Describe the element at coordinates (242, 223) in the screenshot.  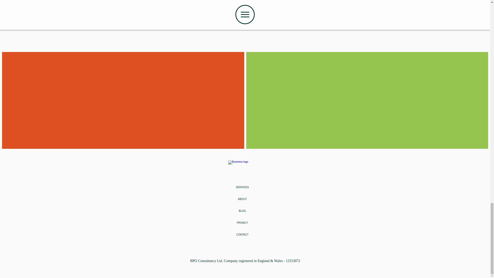
I see `PRIVACY` at that location.